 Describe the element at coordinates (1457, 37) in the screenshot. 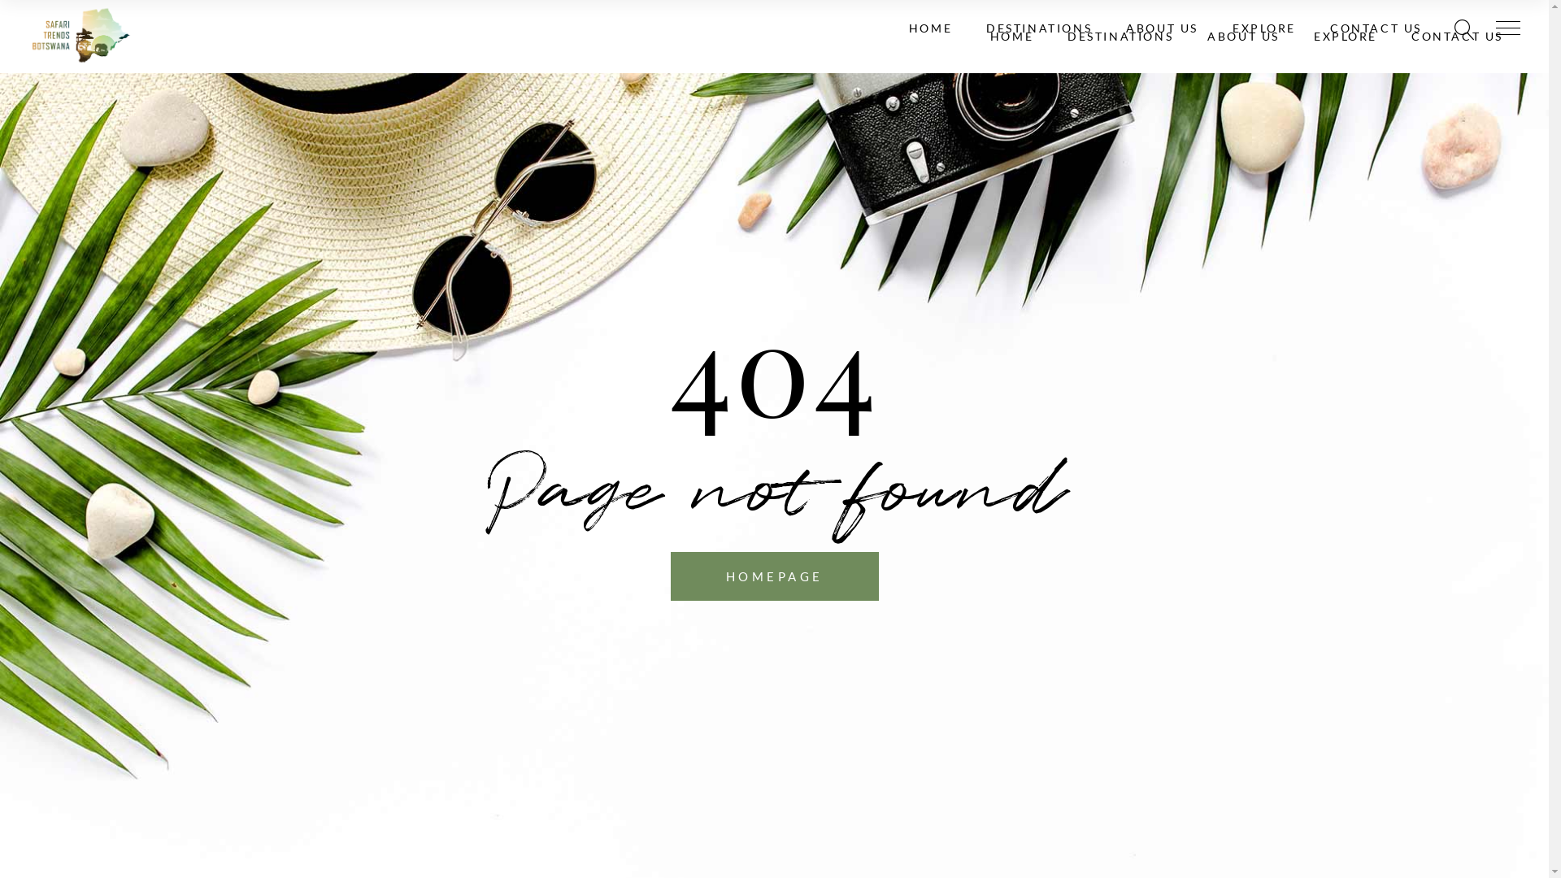

I see `CONTACT US` at that location.